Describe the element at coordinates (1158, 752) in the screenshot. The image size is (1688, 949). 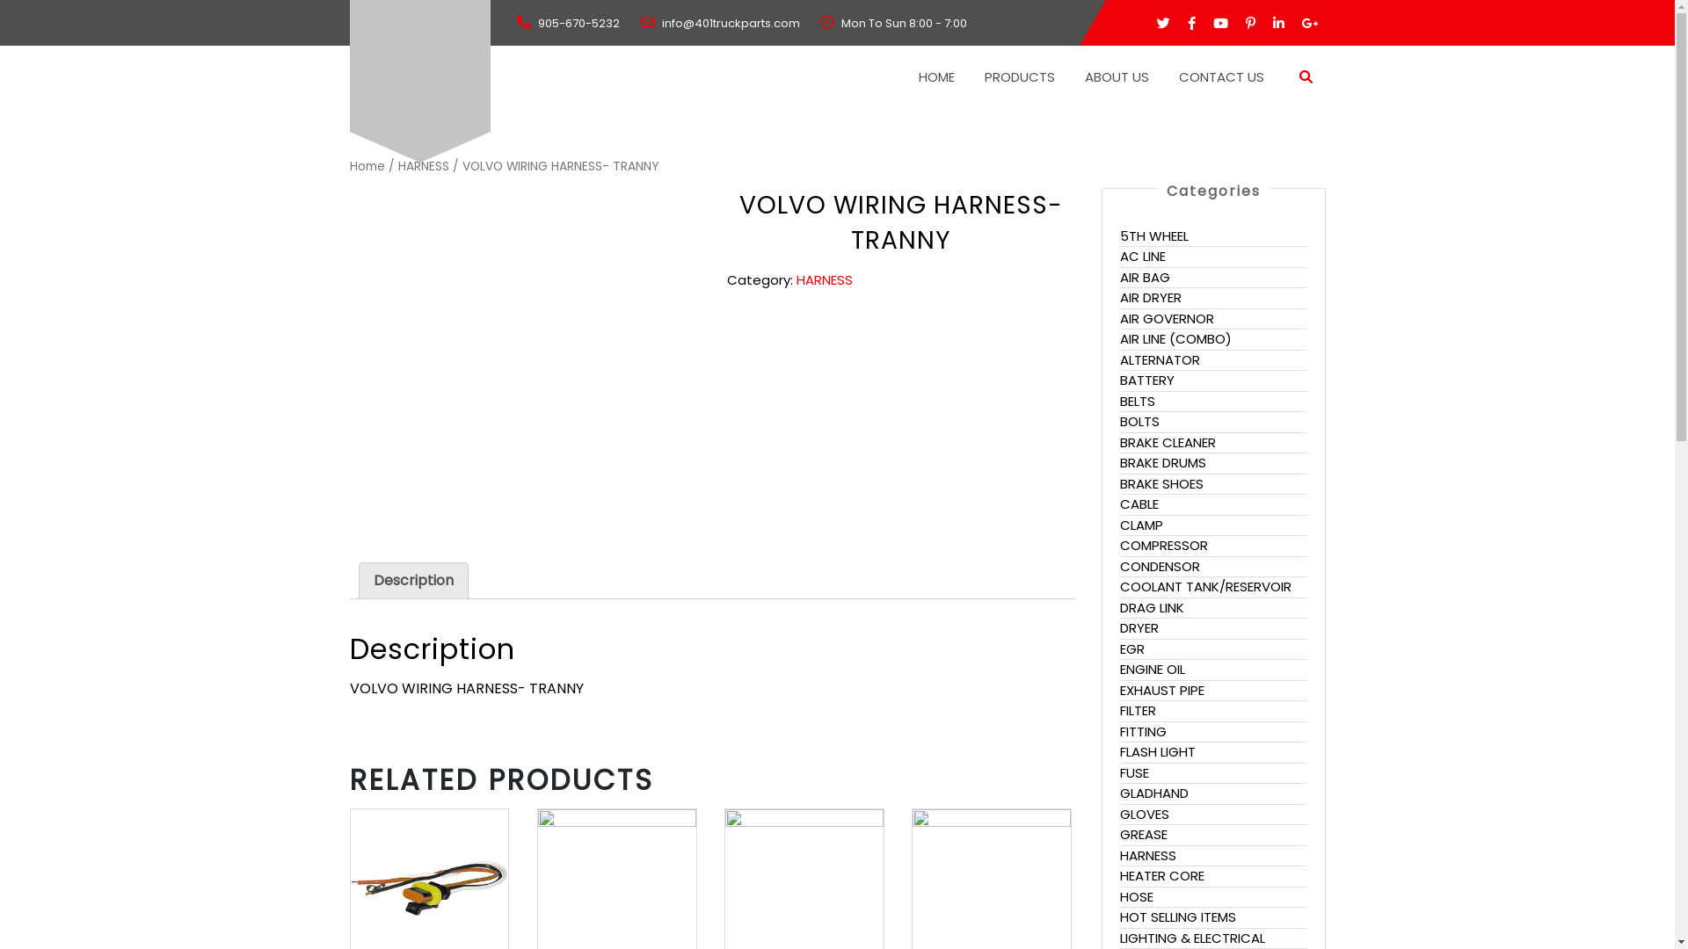
I see `FLASH LIGHT` at that location.